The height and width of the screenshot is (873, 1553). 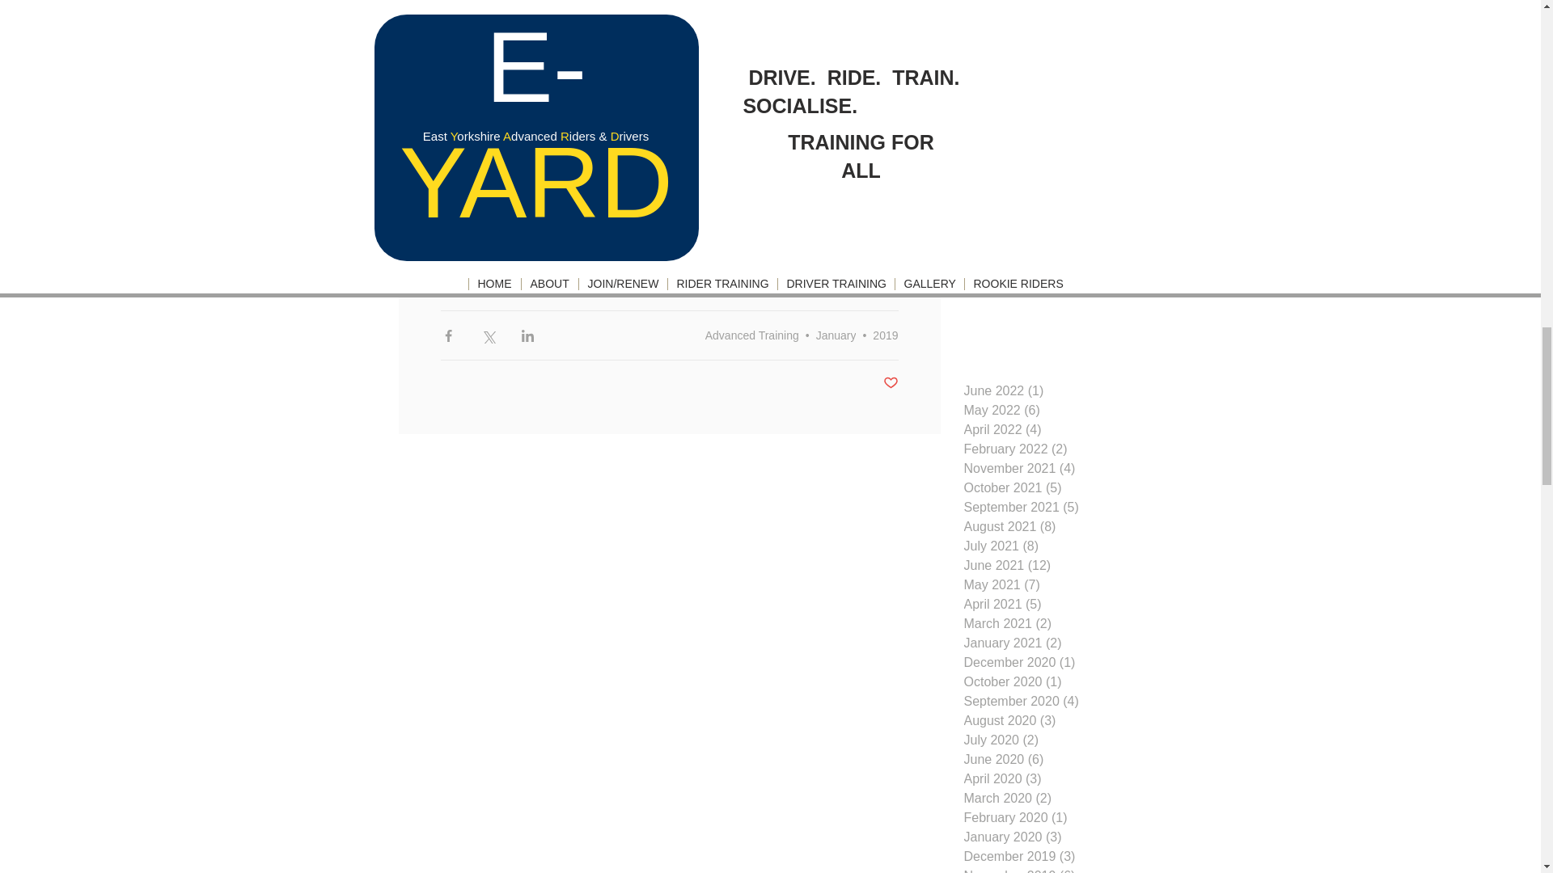 What do you see at coordinates (885, 335) in the screenshot?
I see `2019` at bounding box center [885, 335].